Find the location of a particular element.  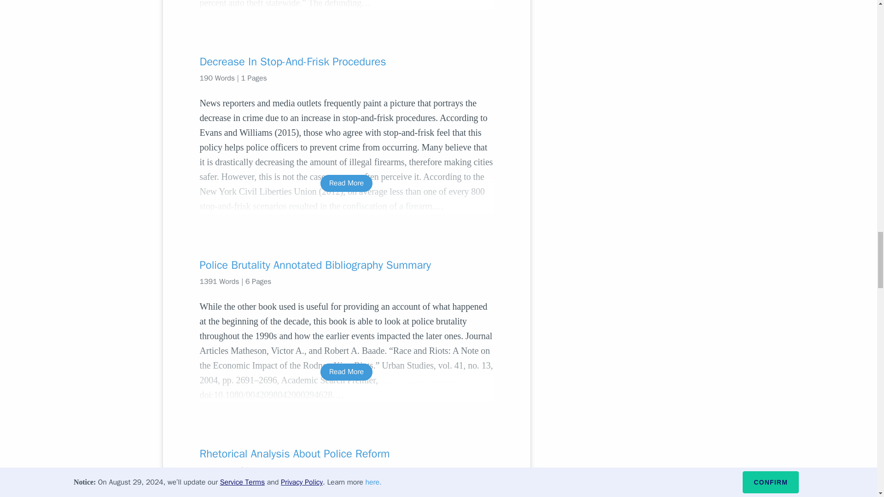

Decrease In Stop-And-Frisk Procedures is located at coordinates (346, 62).